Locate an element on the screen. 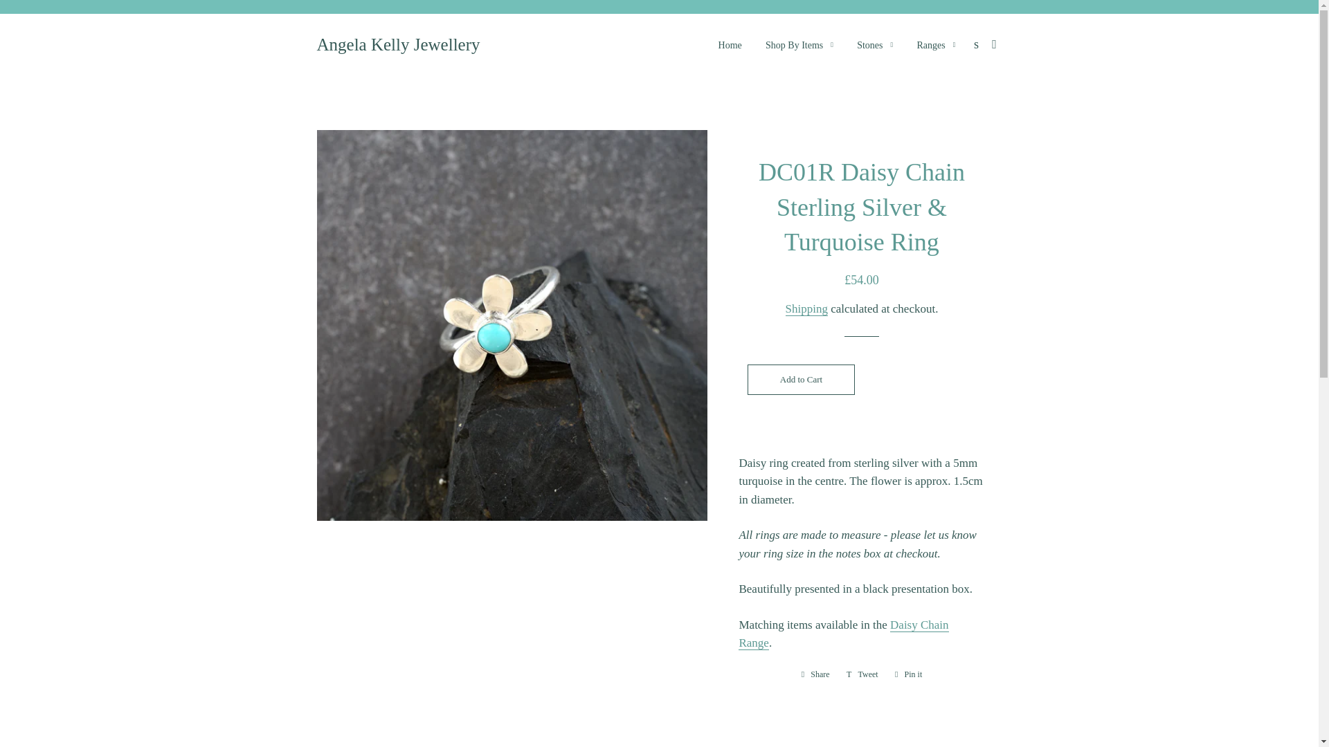  Share on Facebook is located at coordinates (815, 674).